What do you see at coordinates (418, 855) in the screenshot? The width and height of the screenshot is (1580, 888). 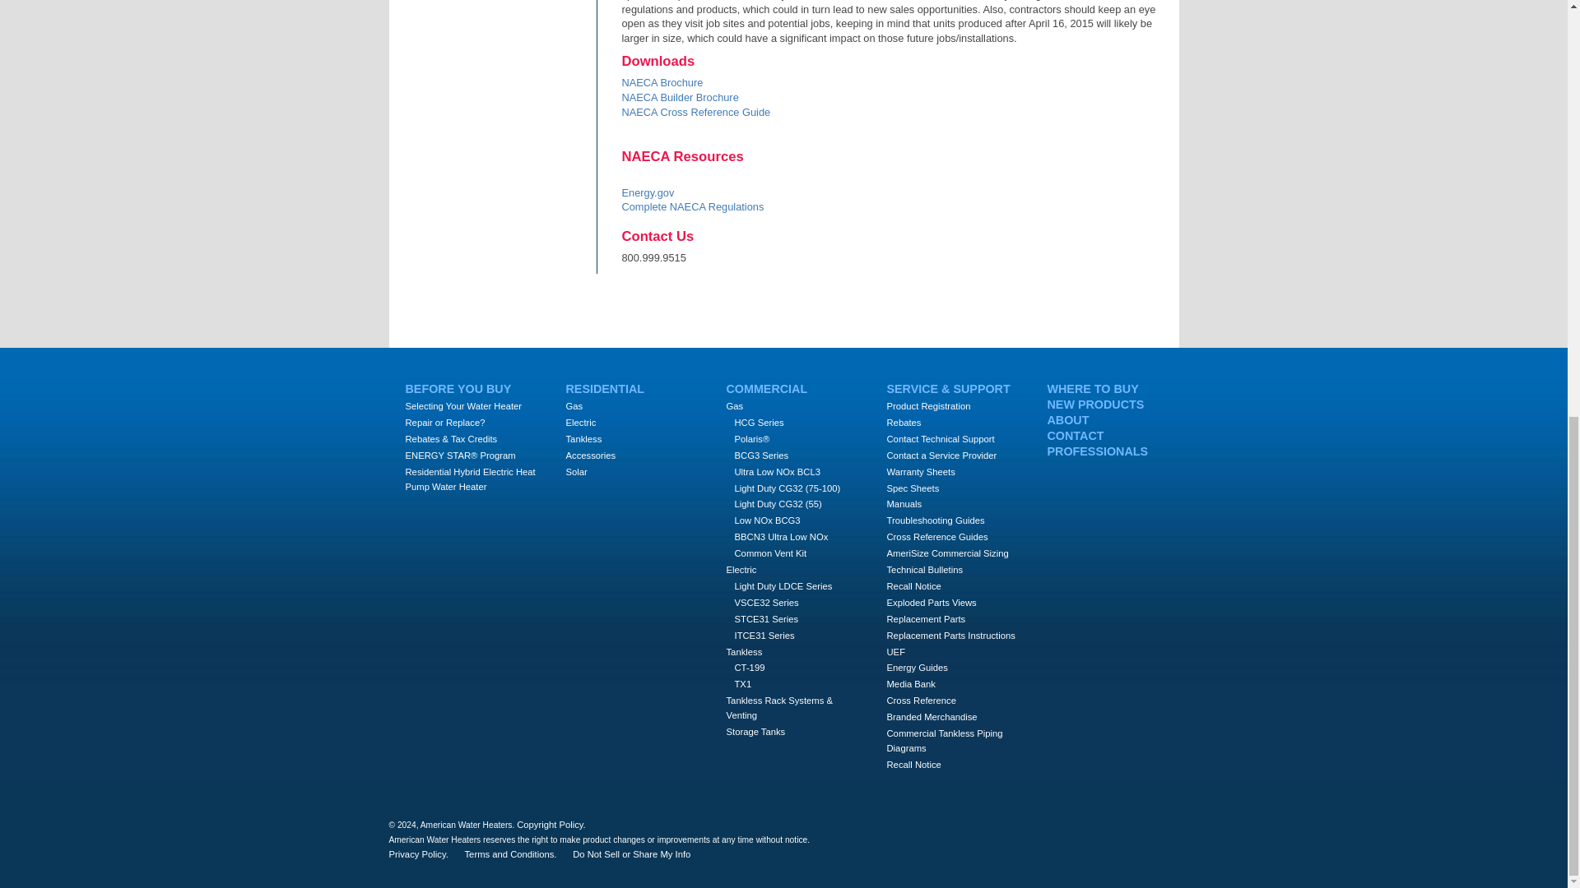 I see `Privacy Policy` at bounding box center [418, 855].